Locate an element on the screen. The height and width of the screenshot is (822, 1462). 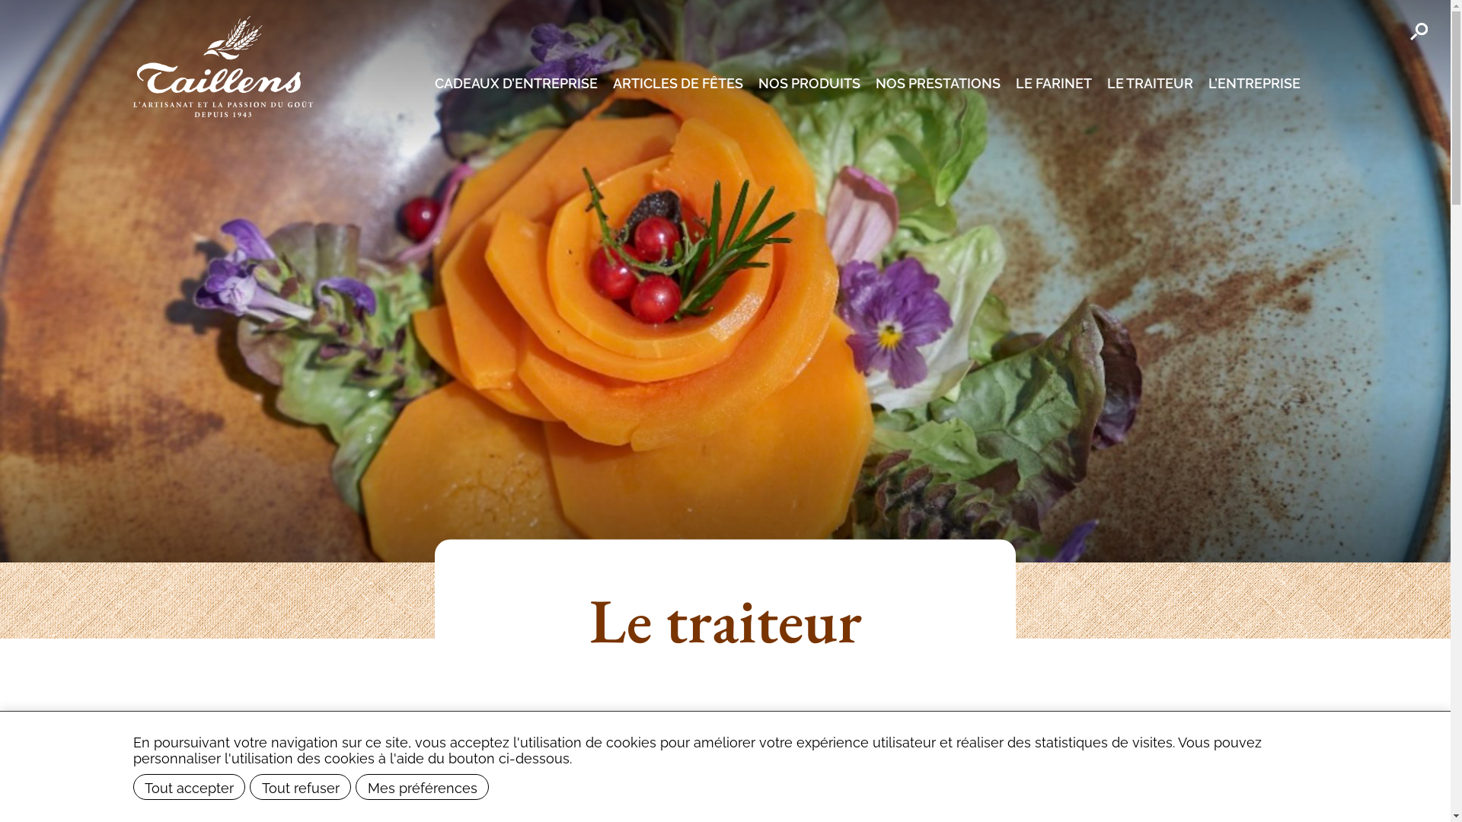
NOS PRODUITS is located at coordinates (809, 82).